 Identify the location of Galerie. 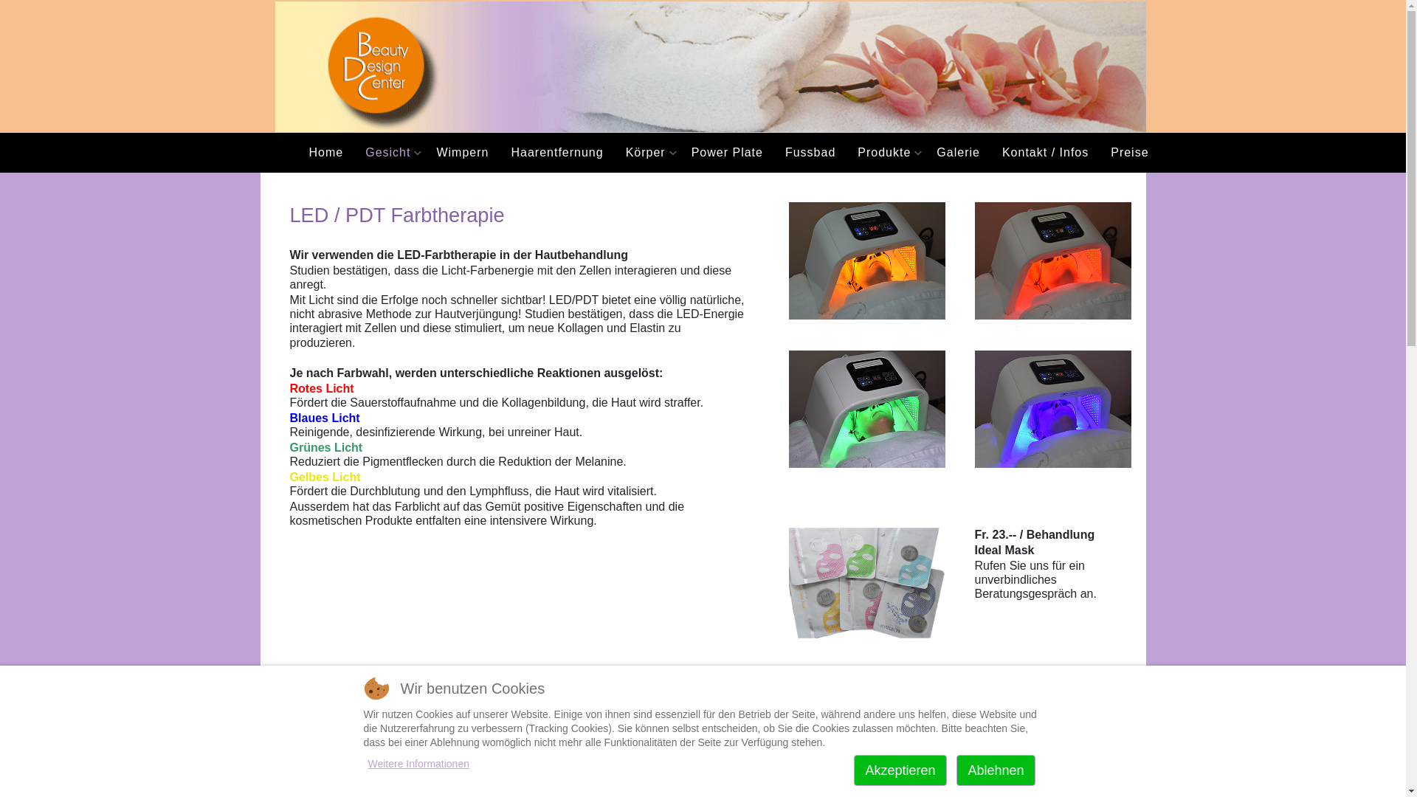
(958, 153).